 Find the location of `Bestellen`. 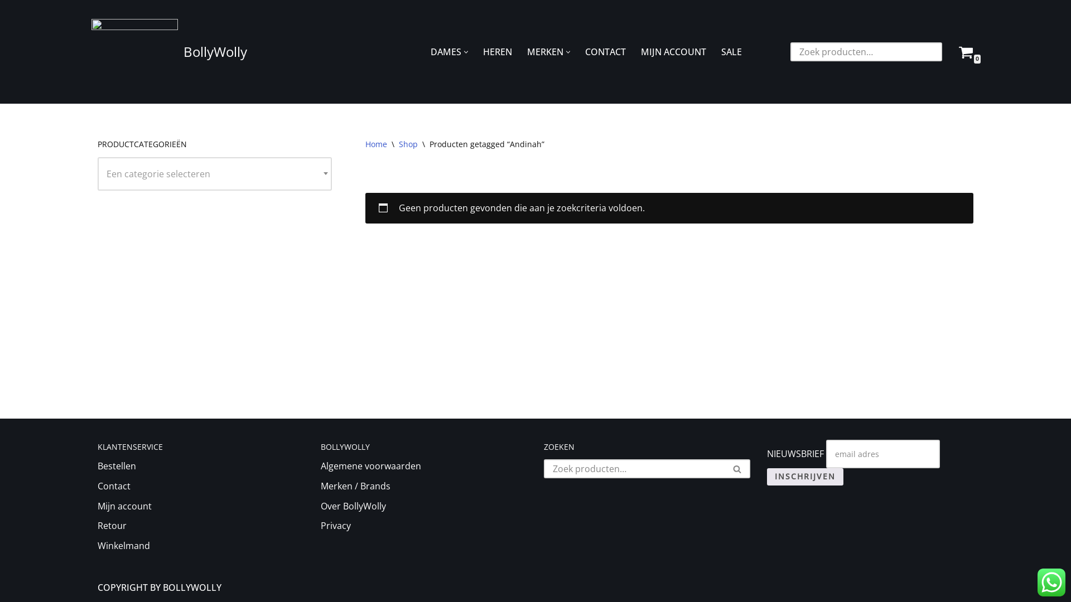

Bestellen is located at coordinates (117, 466).